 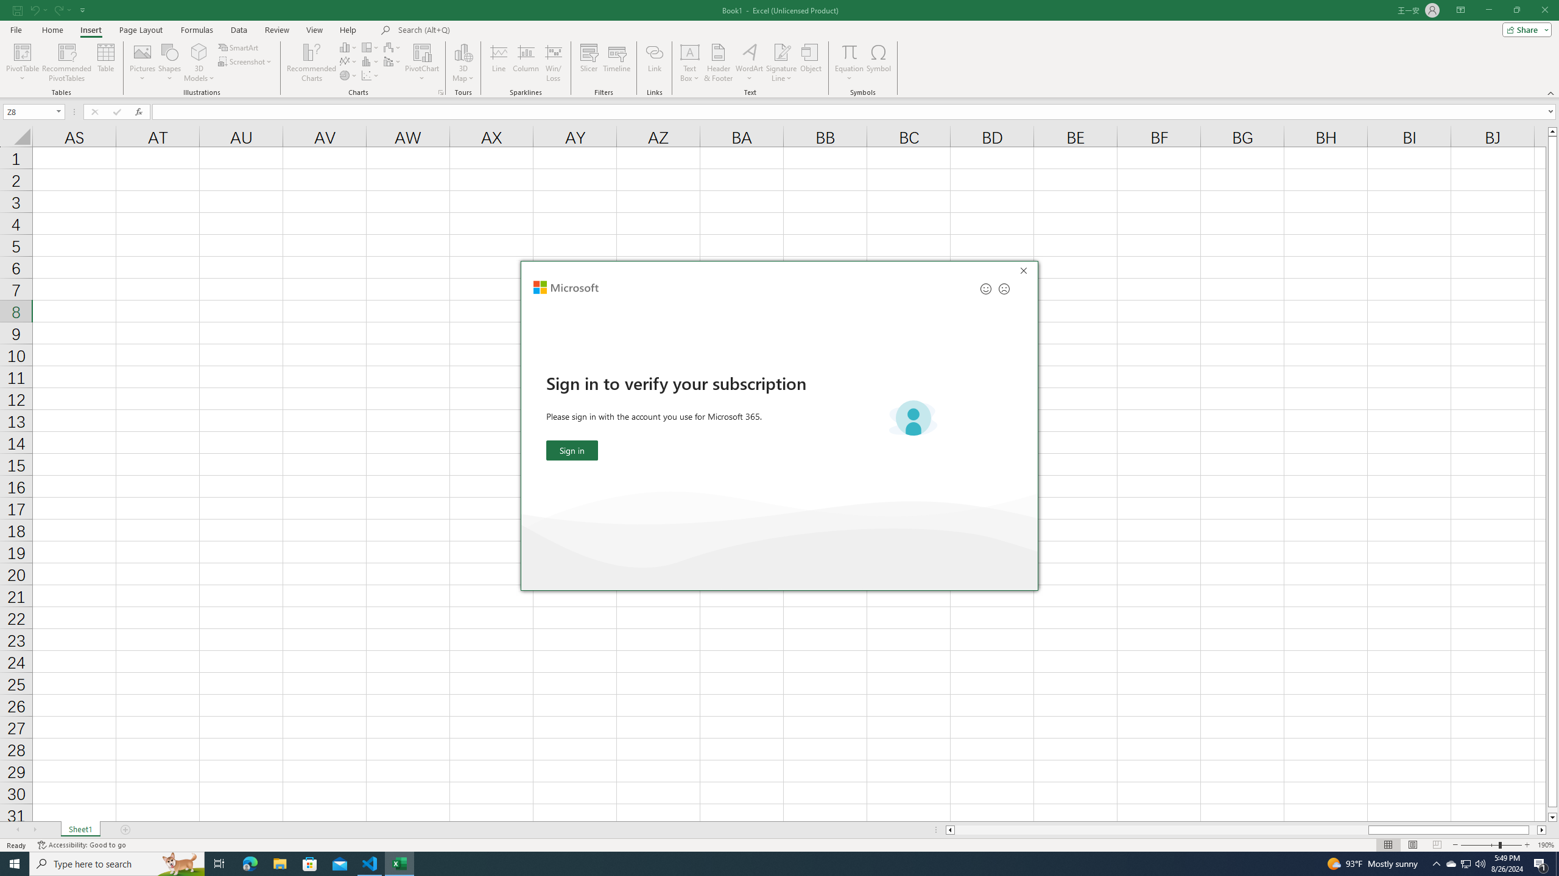 I want to click on Add Sheet, so click(x=125, y=830).